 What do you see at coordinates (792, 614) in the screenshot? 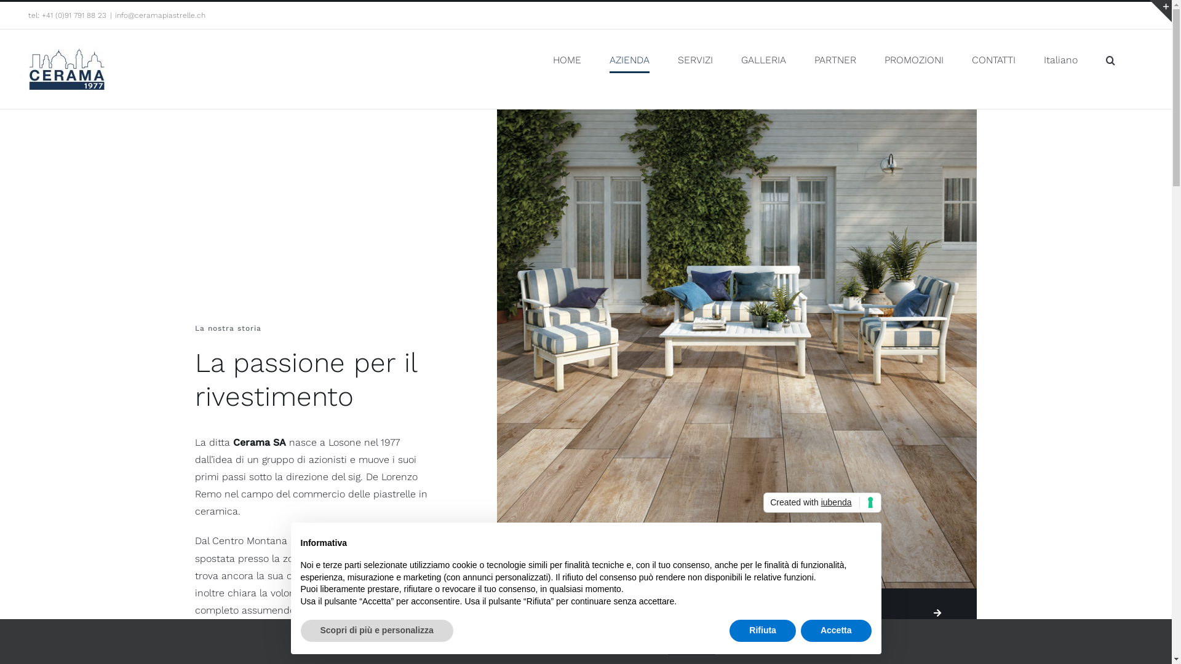
I see `CONTATTACI` at bounding box center [792, 614].